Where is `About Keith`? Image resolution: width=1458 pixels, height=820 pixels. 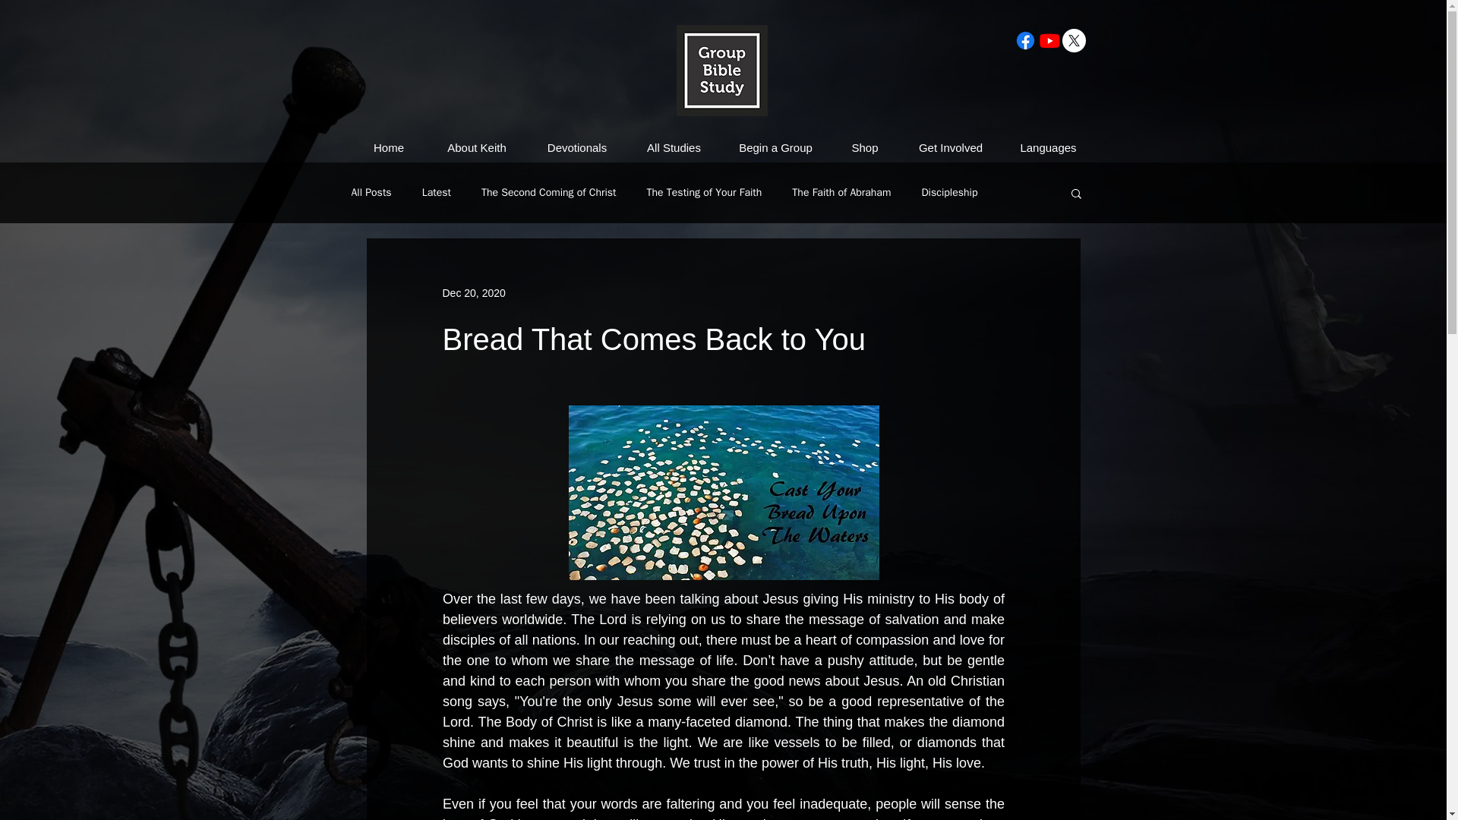
About Keith is located at coordinates (477, 147).